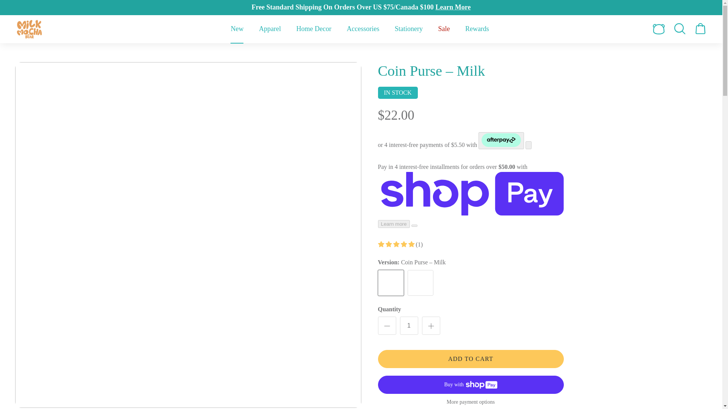 The image size is (728, 409). What do you see at coordinates (409, 326) in the screenshot?
I see `1` at bounding box center [409, 326].